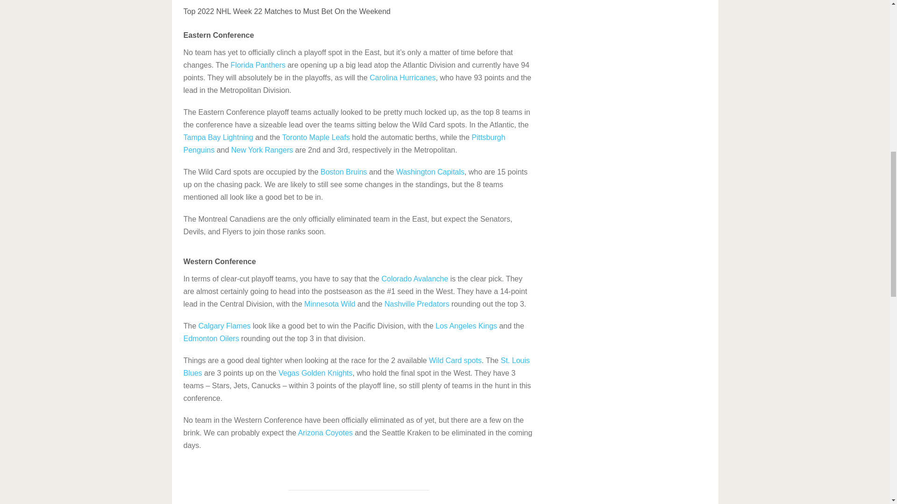 The height and width of the screenshot is (504, 897). I want to click on Minnesota Wild, so click(329, 303).